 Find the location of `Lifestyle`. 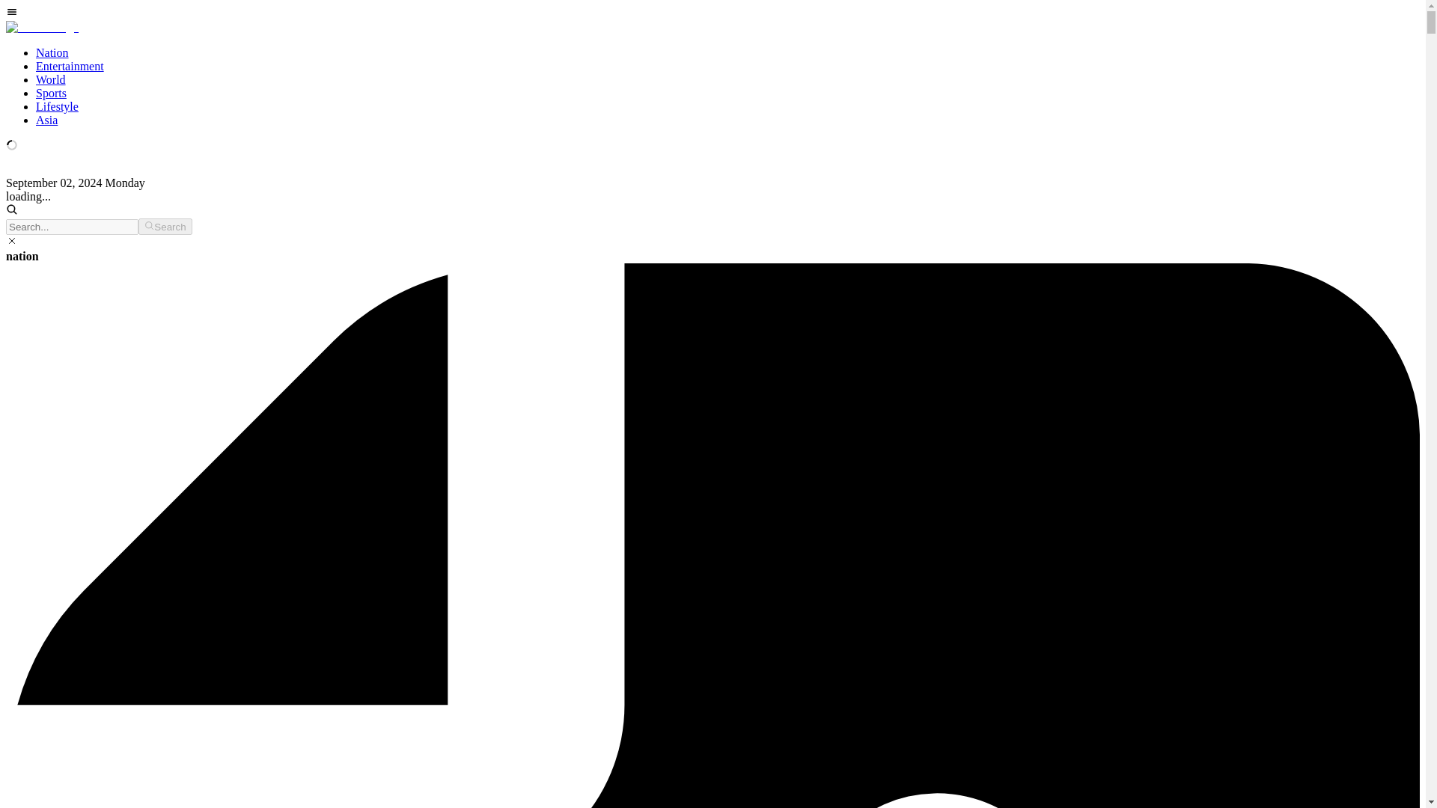

Lifestyle is located at coordinates (57, 106).